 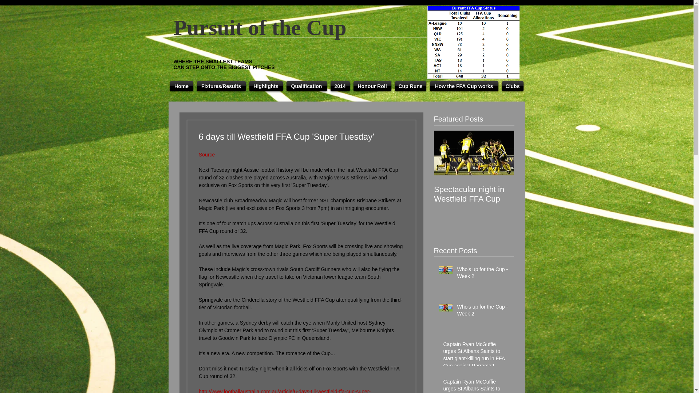 I want to click on Who's up for the Cup - Week 2, so click(x=483, y=312).